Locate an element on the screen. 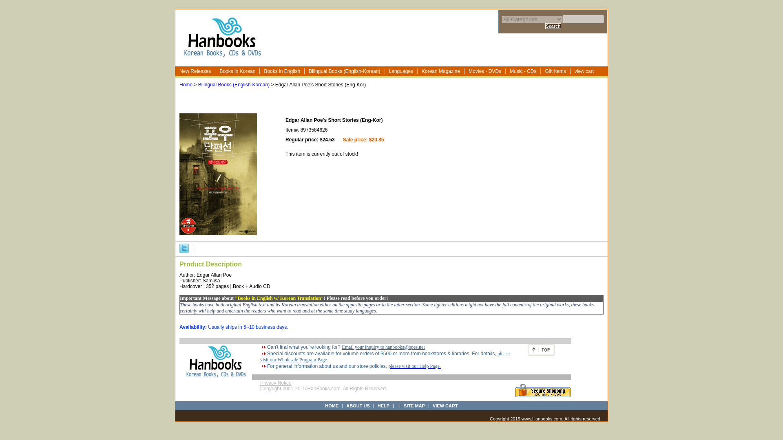 The image size is (783, 440). please visit our Help Page. is located at coordinates (414, 366).